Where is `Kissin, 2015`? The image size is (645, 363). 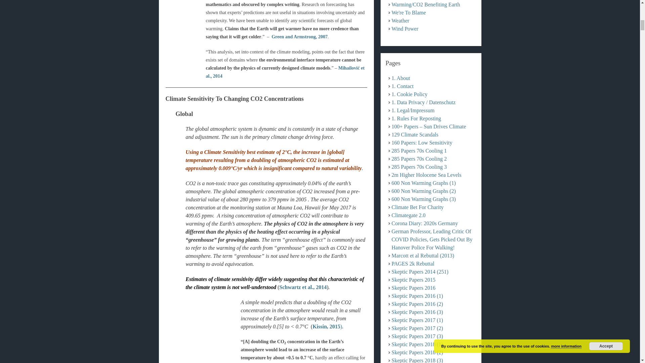
Kissin, 2015 is located at coordinates (326, 326).